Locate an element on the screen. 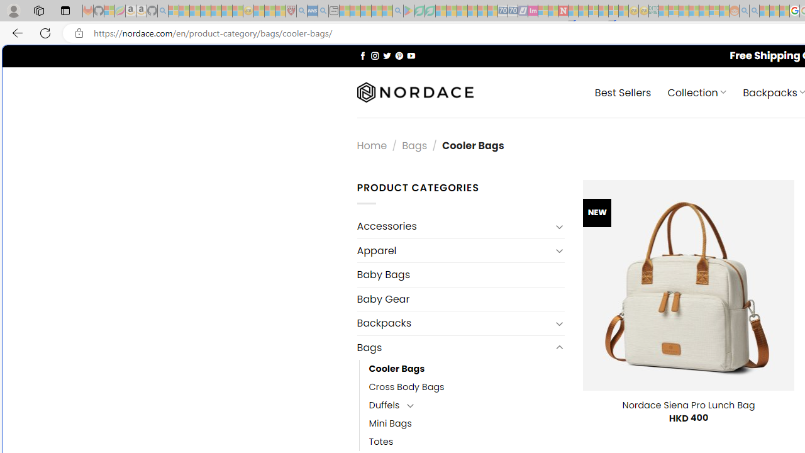 Image resolution: width=805 pixels, height=453 pixels. Backpacks is located at coordinates (454, 323).